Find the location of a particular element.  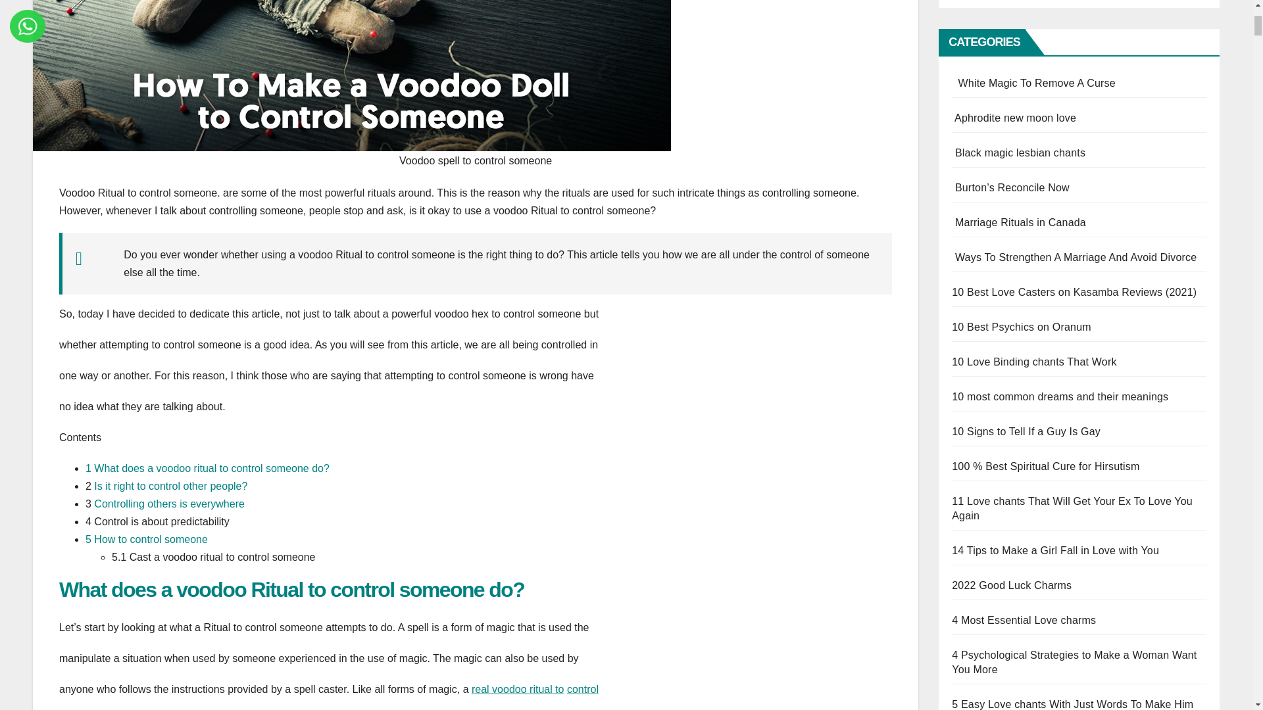

Controlling others is everywhere is located at coordinates (169, 504).